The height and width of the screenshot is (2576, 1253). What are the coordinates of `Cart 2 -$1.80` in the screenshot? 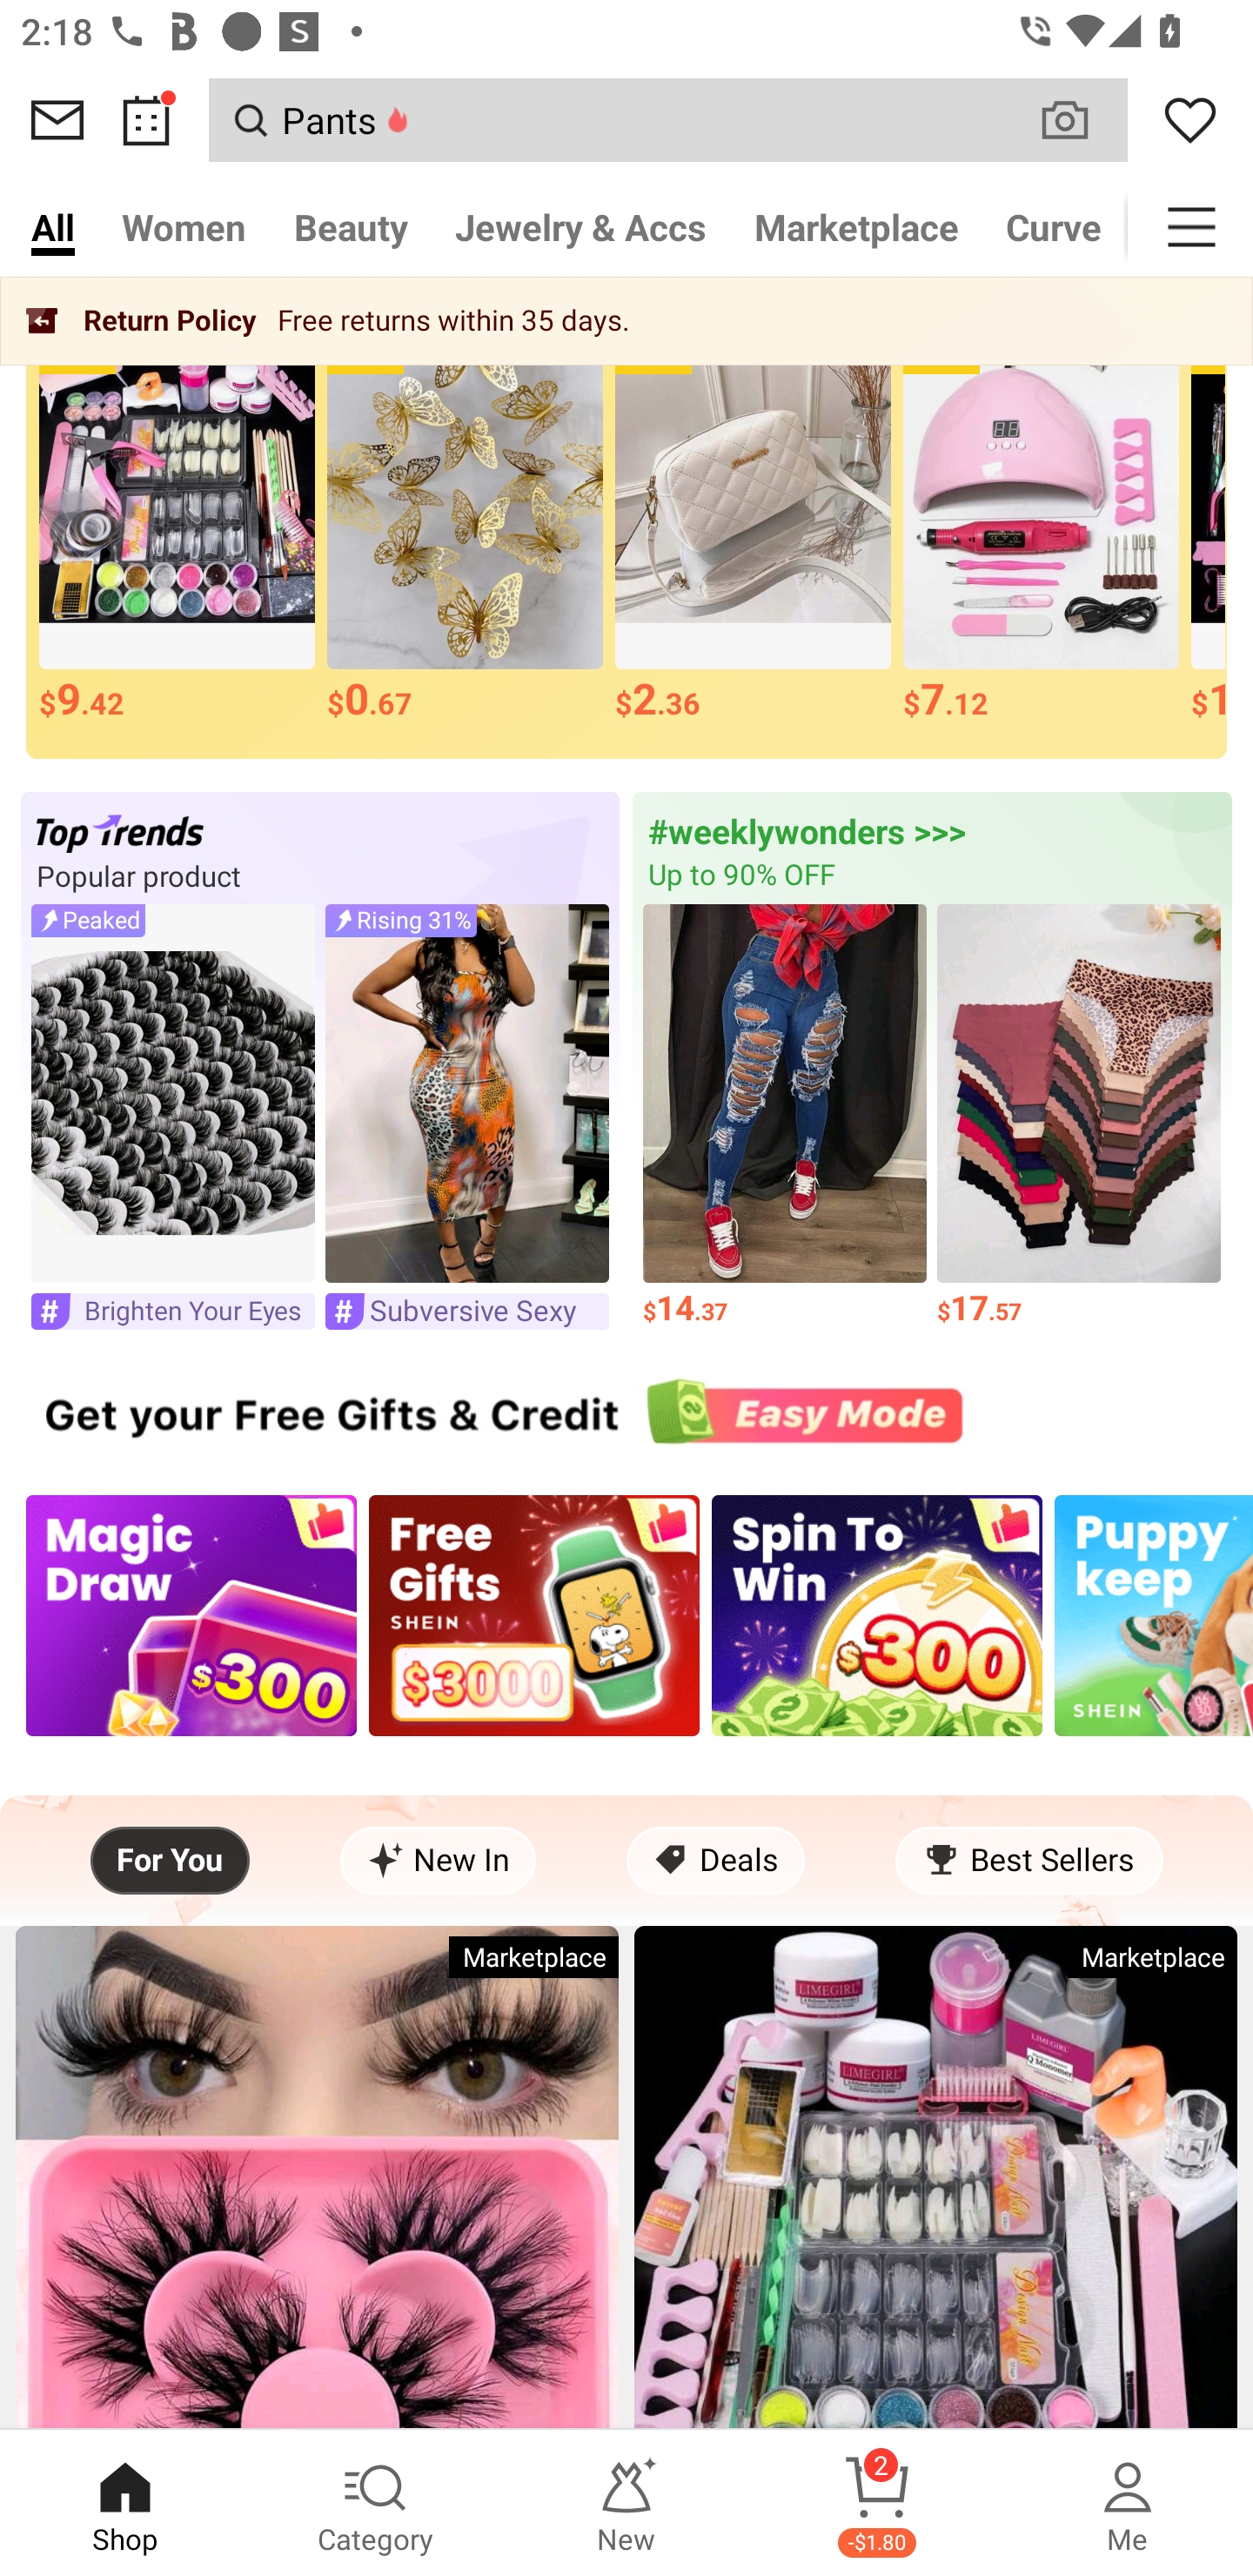 It's located at (877, 2503).